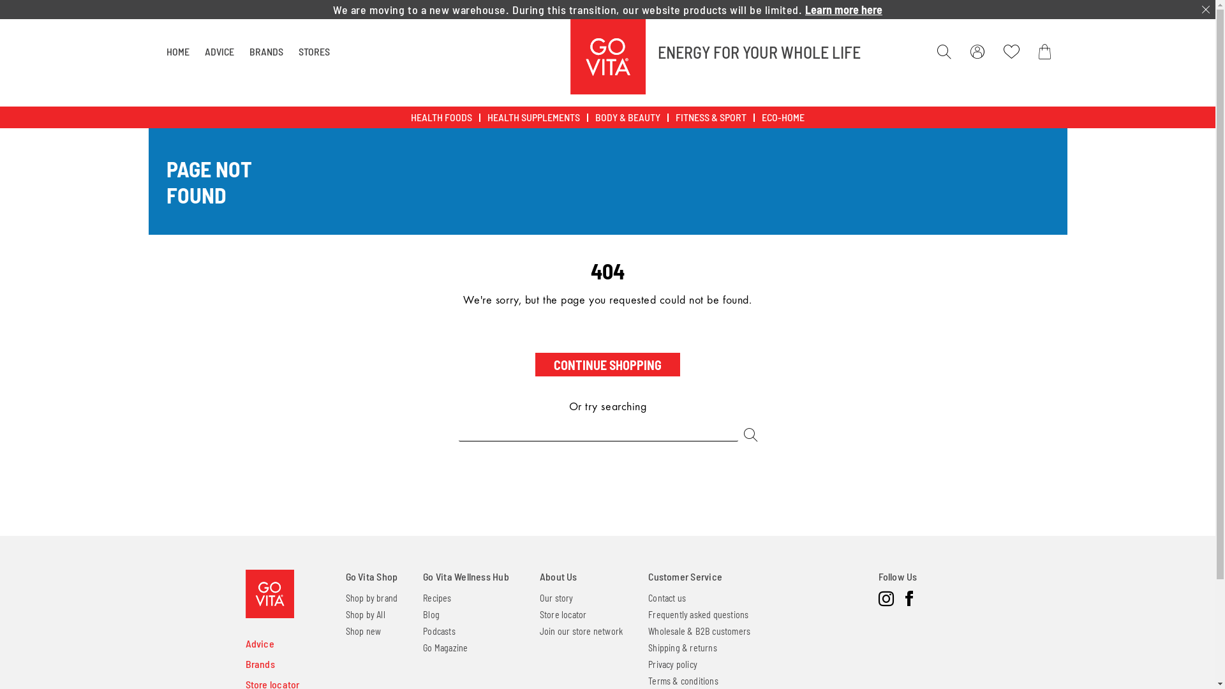  What do you see at coordinates (364, 632) in the screenshot?
I see `Shop new` at bounding box center [364, 632].